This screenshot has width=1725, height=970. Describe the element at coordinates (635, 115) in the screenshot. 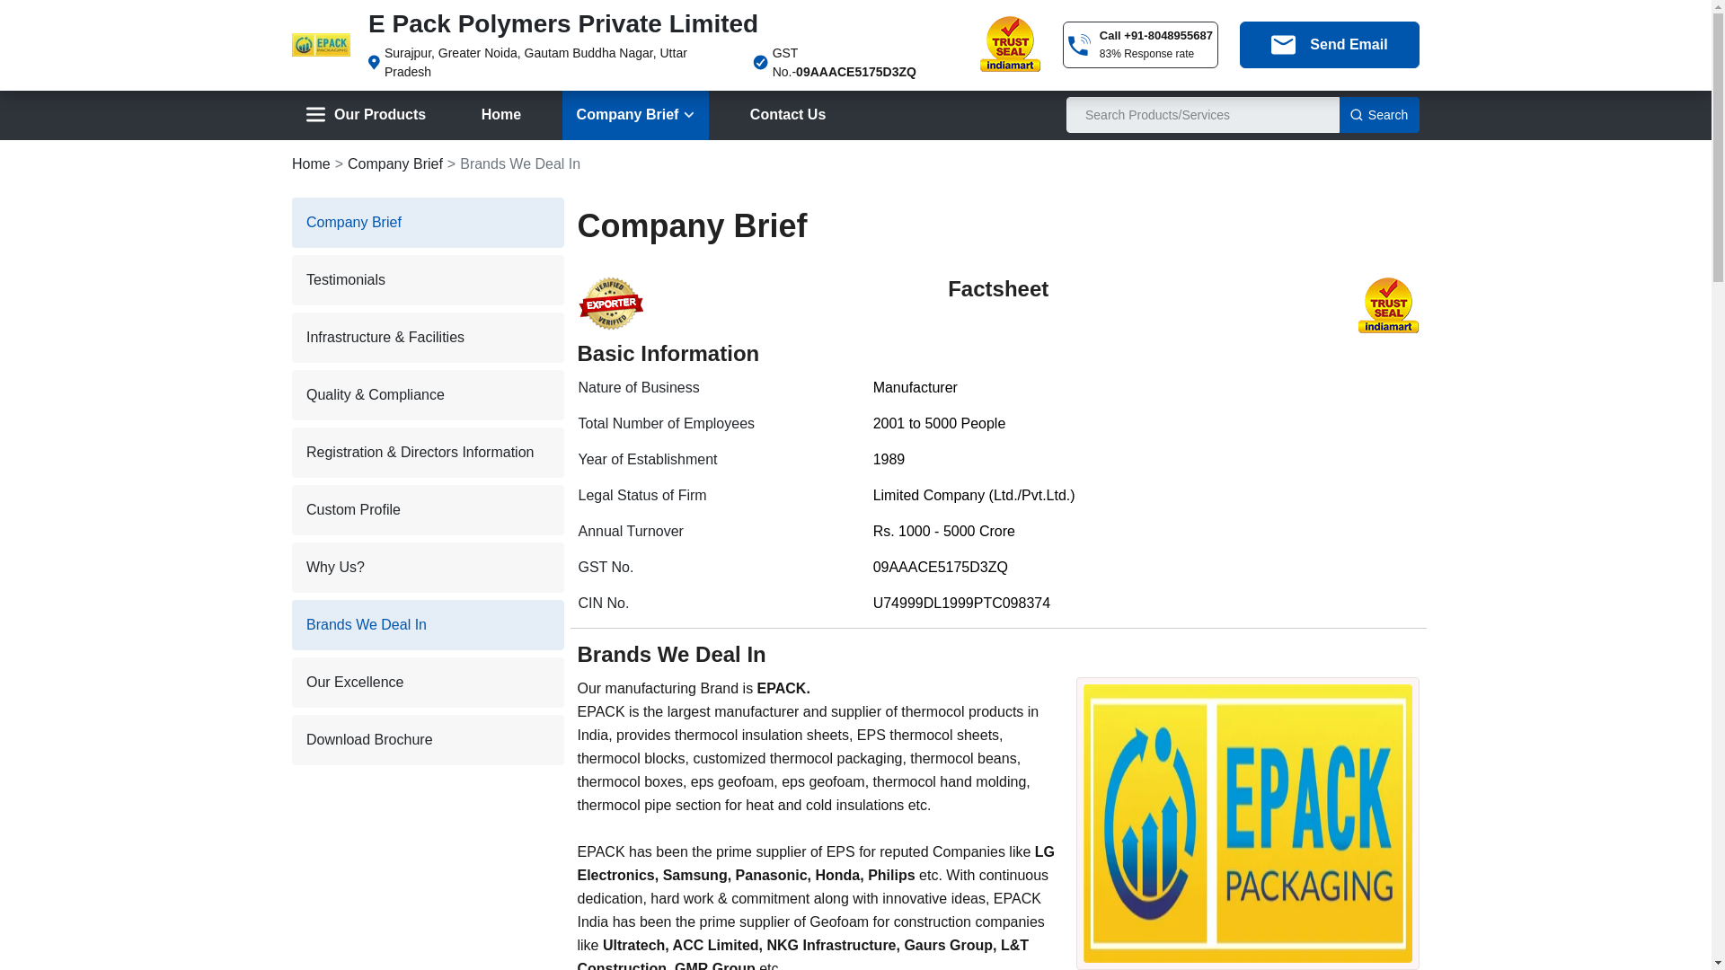

I see `Company Brief` at that location.